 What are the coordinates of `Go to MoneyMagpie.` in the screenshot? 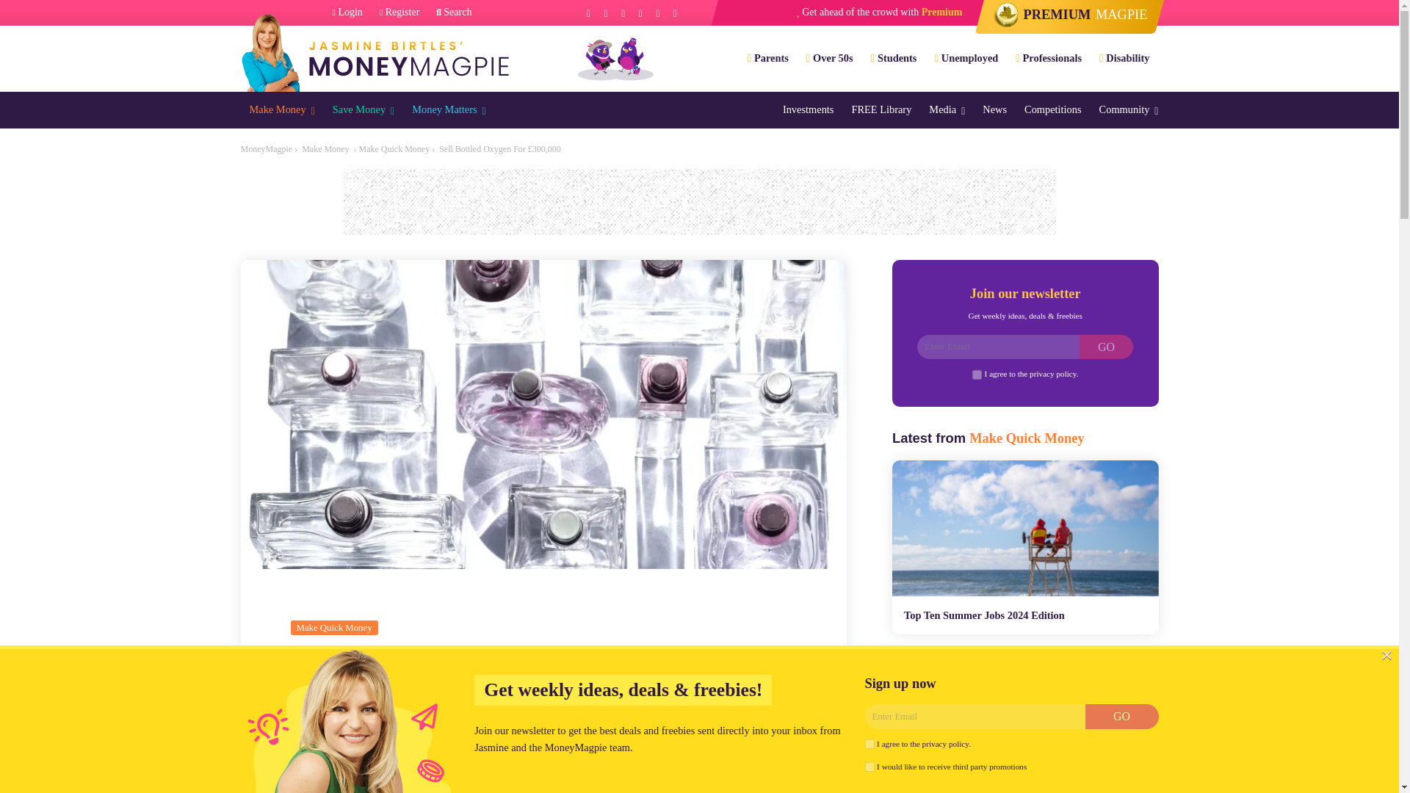 It's located at (267, 148).